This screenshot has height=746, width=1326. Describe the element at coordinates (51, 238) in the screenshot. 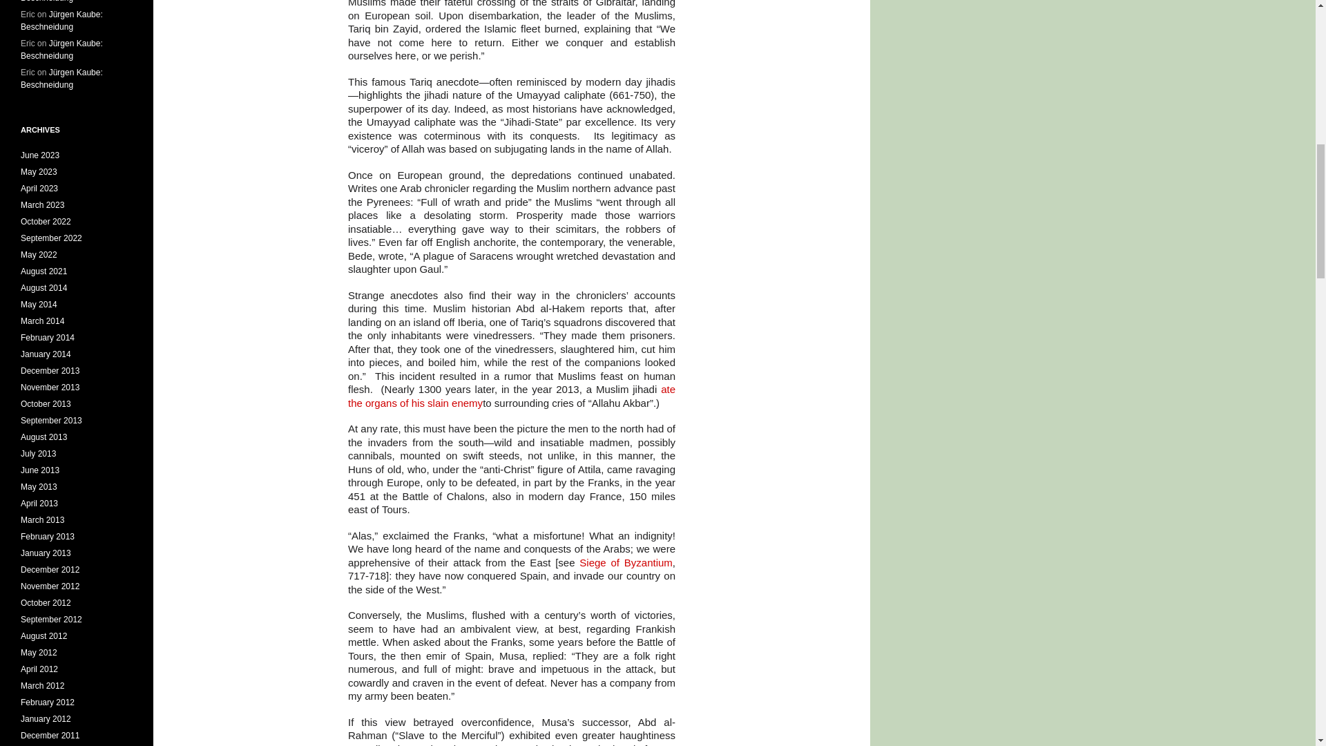

I see `September 2022` at that location.